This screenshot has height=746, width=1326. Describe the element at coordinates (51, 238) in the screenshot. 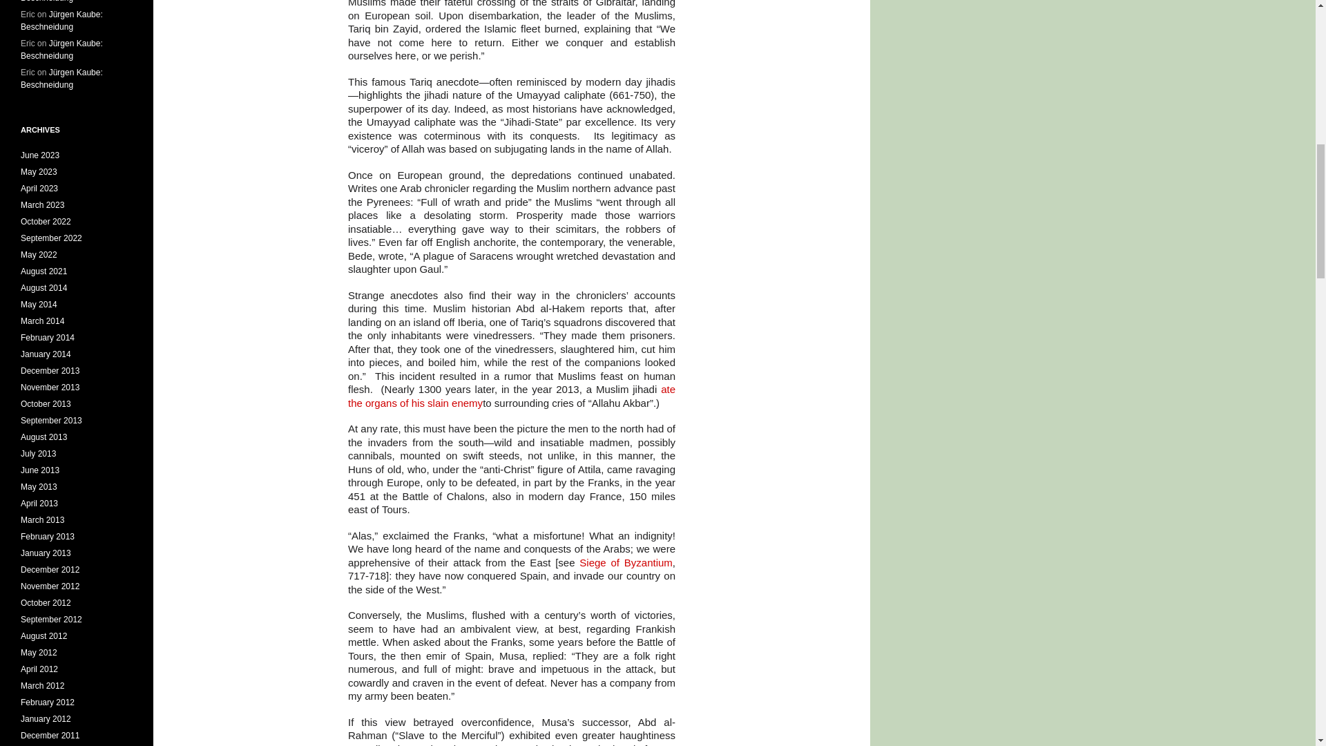

I see `September 2022` at that location.